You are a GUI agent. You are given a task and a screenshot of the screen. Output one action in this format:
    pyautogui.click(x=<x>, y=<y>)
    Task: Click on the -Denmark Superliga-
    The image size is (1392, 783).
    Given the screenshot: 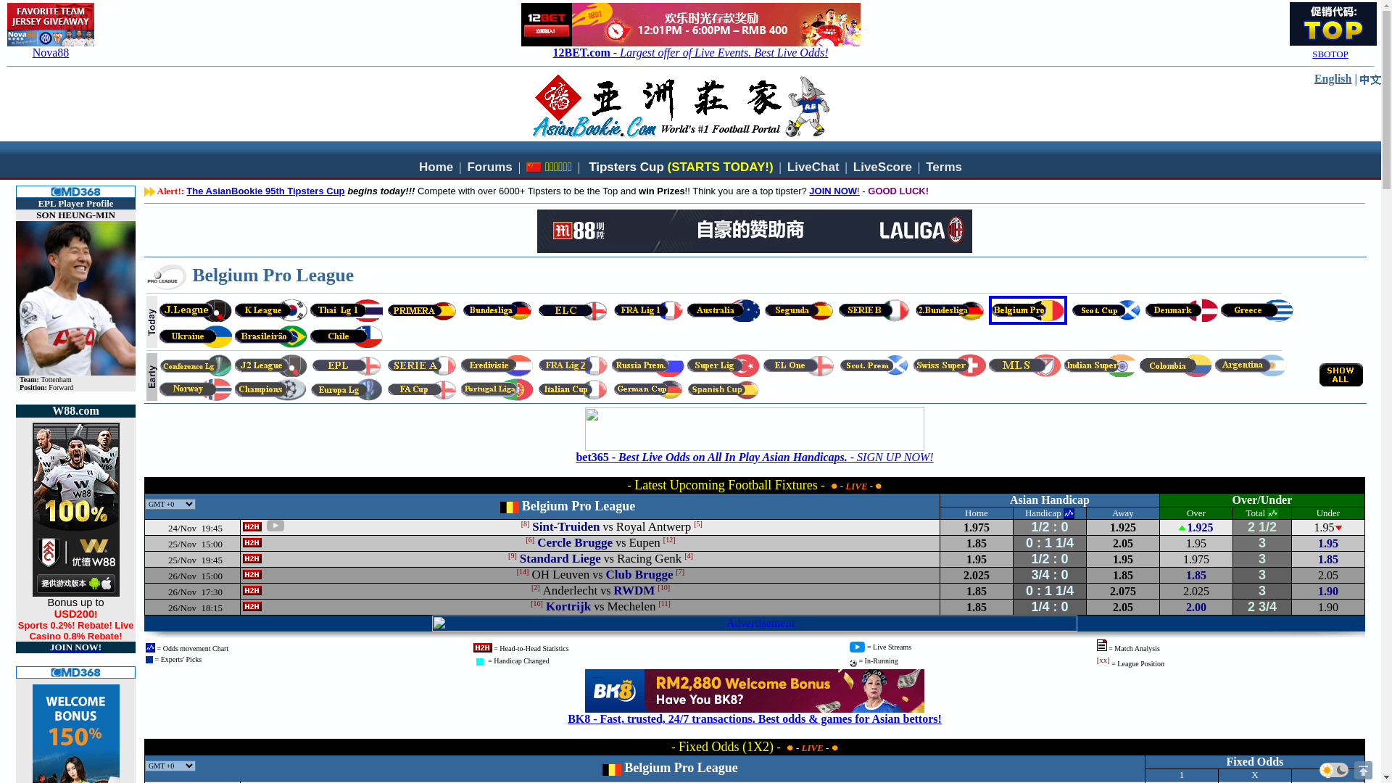 What is the action you would take?
    pyautogui.click(x=1182, y=310)
    